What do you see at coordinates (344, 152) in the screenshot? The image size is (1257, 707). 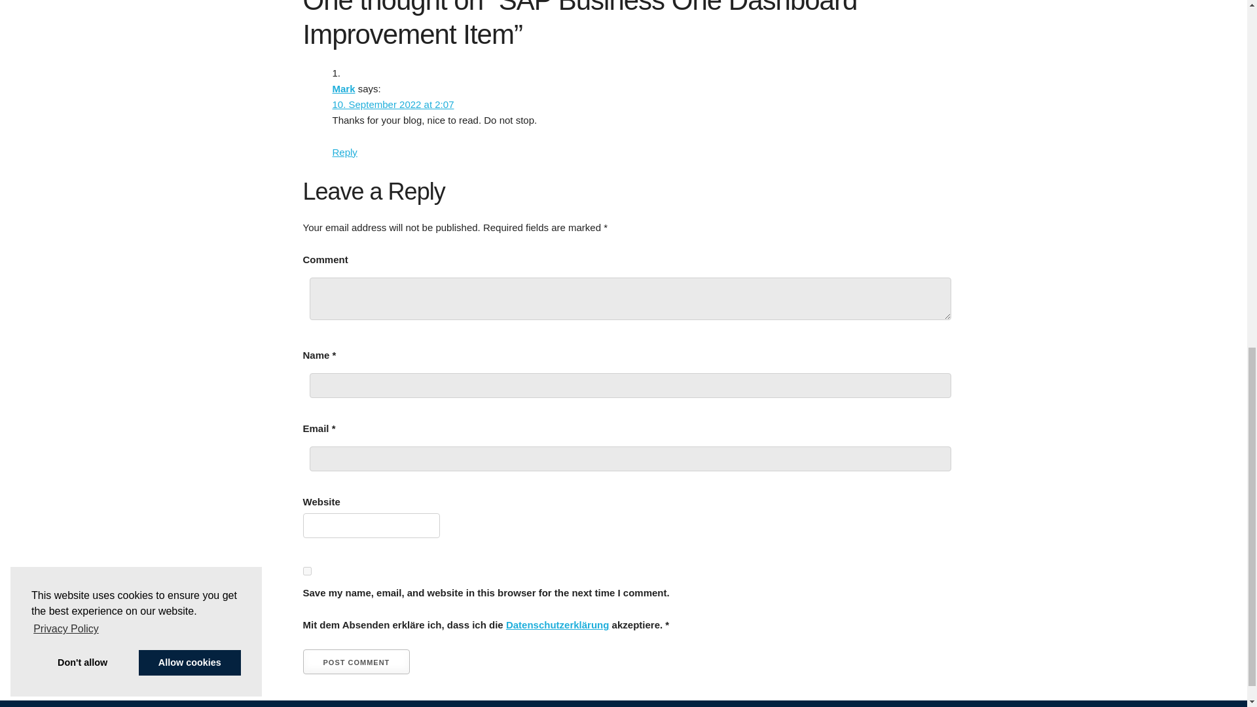 I see `Reply` at bounding box center [344, 152].